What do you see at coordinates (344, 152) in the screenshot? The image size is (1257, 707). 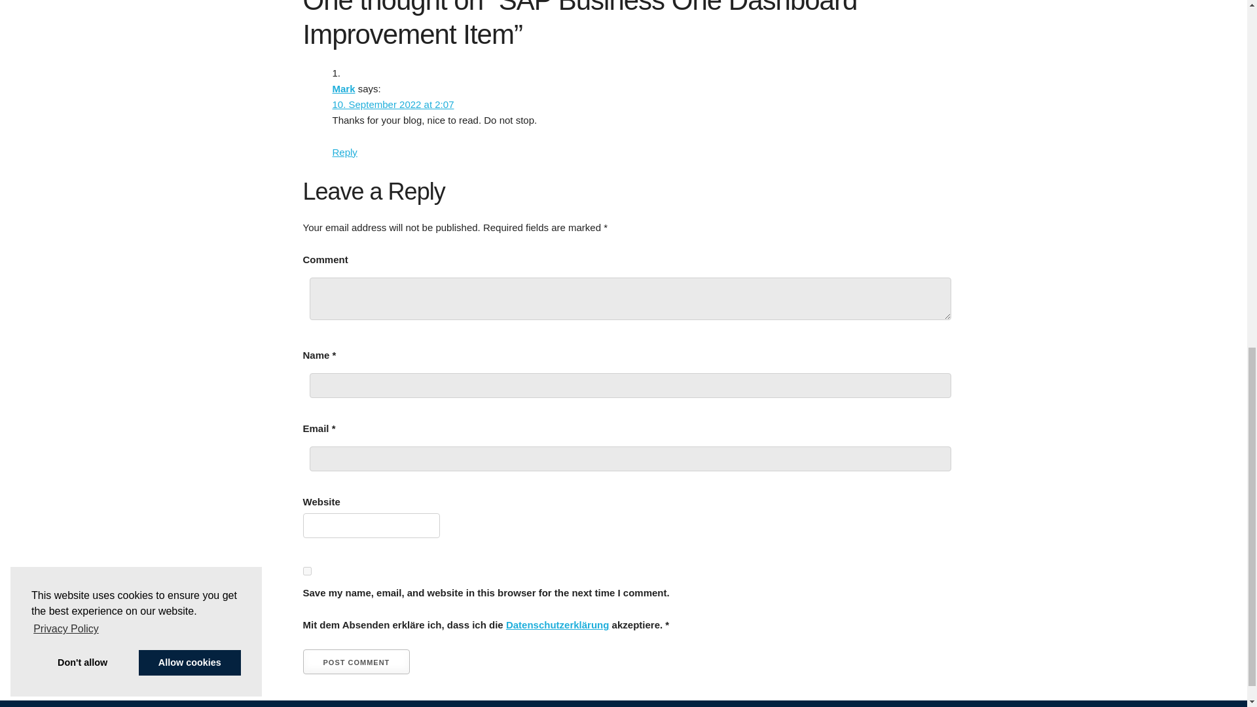 I see `Reply` at bounding box center [344, 152].